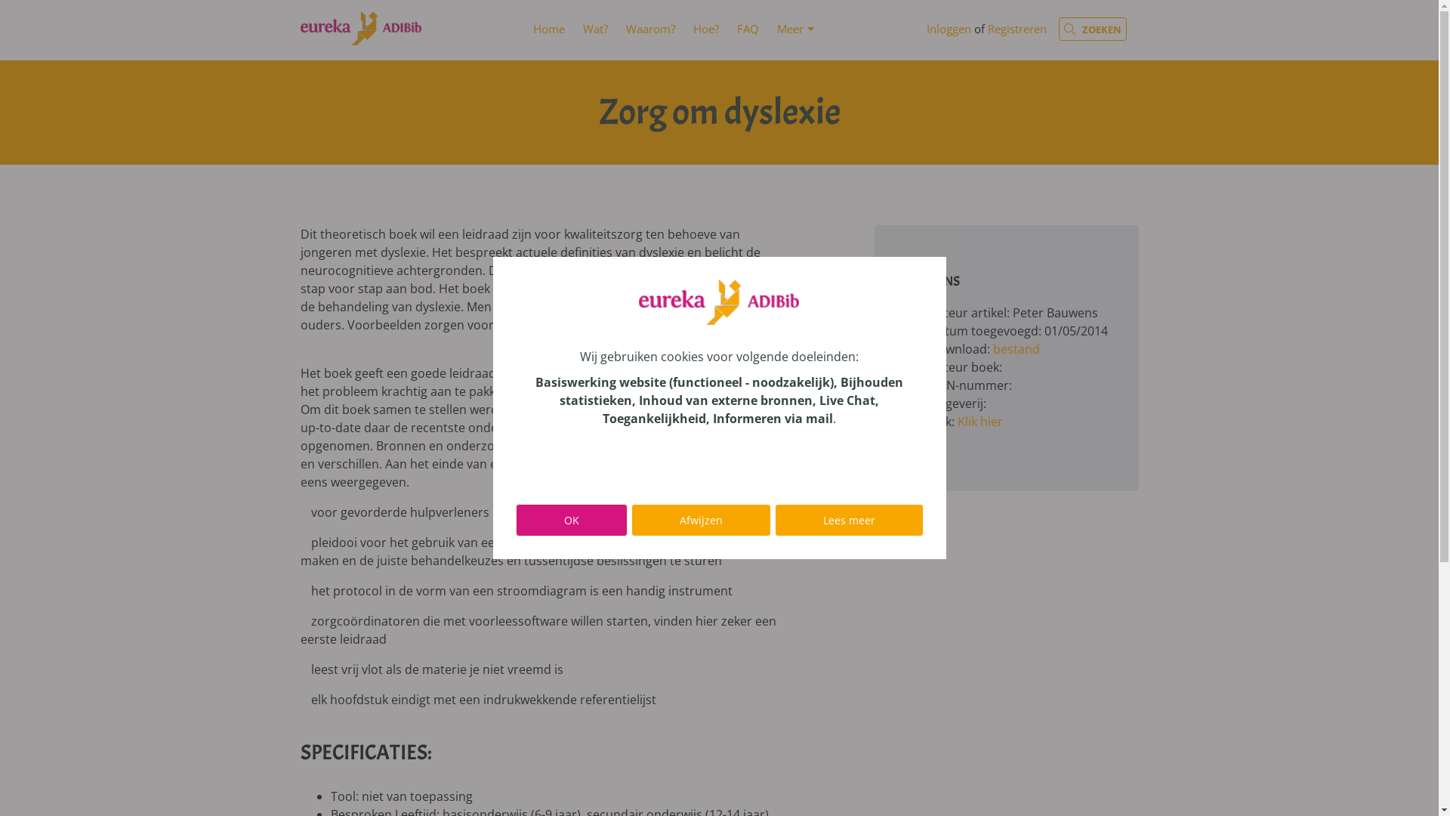 The height and width of the screenshot is (816, 1450). I want to click on FAQ, so click(748, 29).